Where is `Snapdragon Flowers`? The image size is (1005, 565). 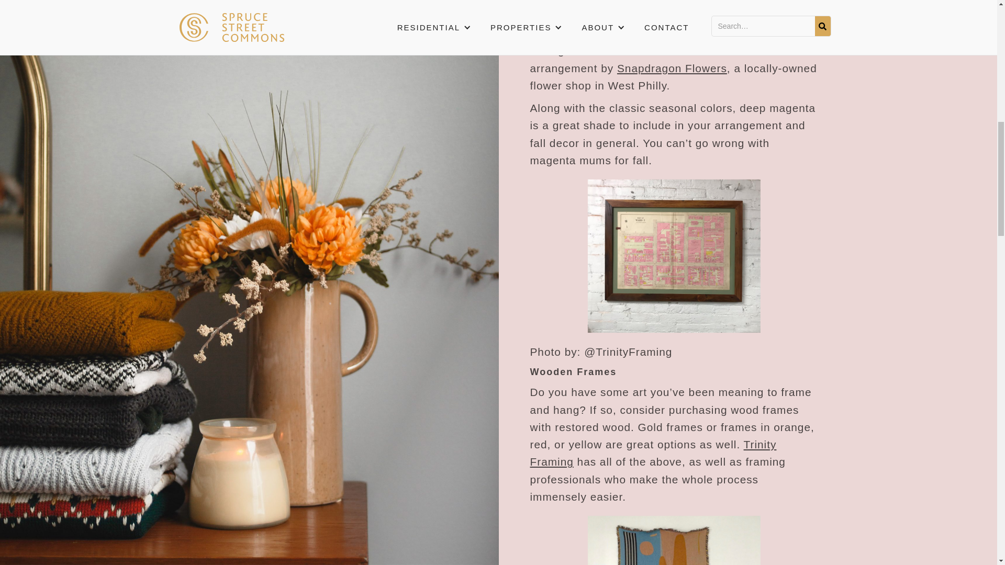
Snapdragon Flowers is located at coordinates (672, 68).